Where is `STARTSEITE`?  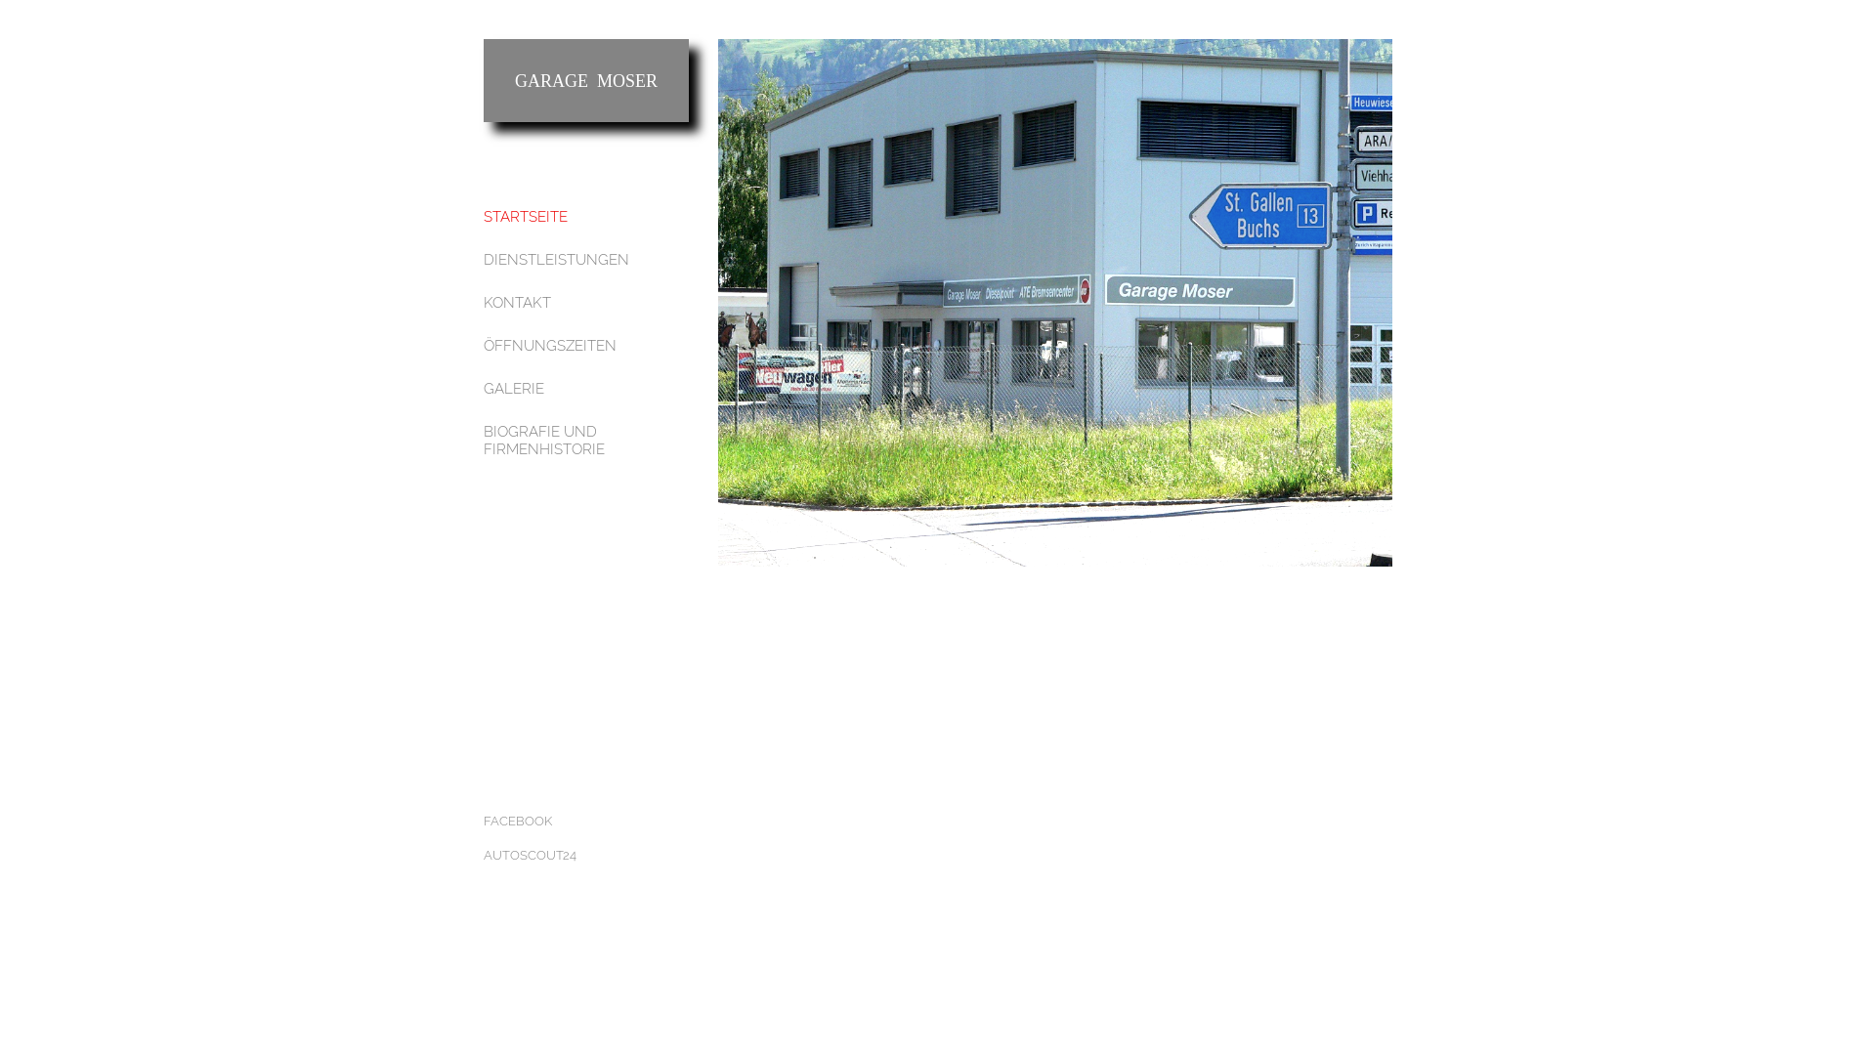 STARTSEITE is located at coordinates (586, 217).